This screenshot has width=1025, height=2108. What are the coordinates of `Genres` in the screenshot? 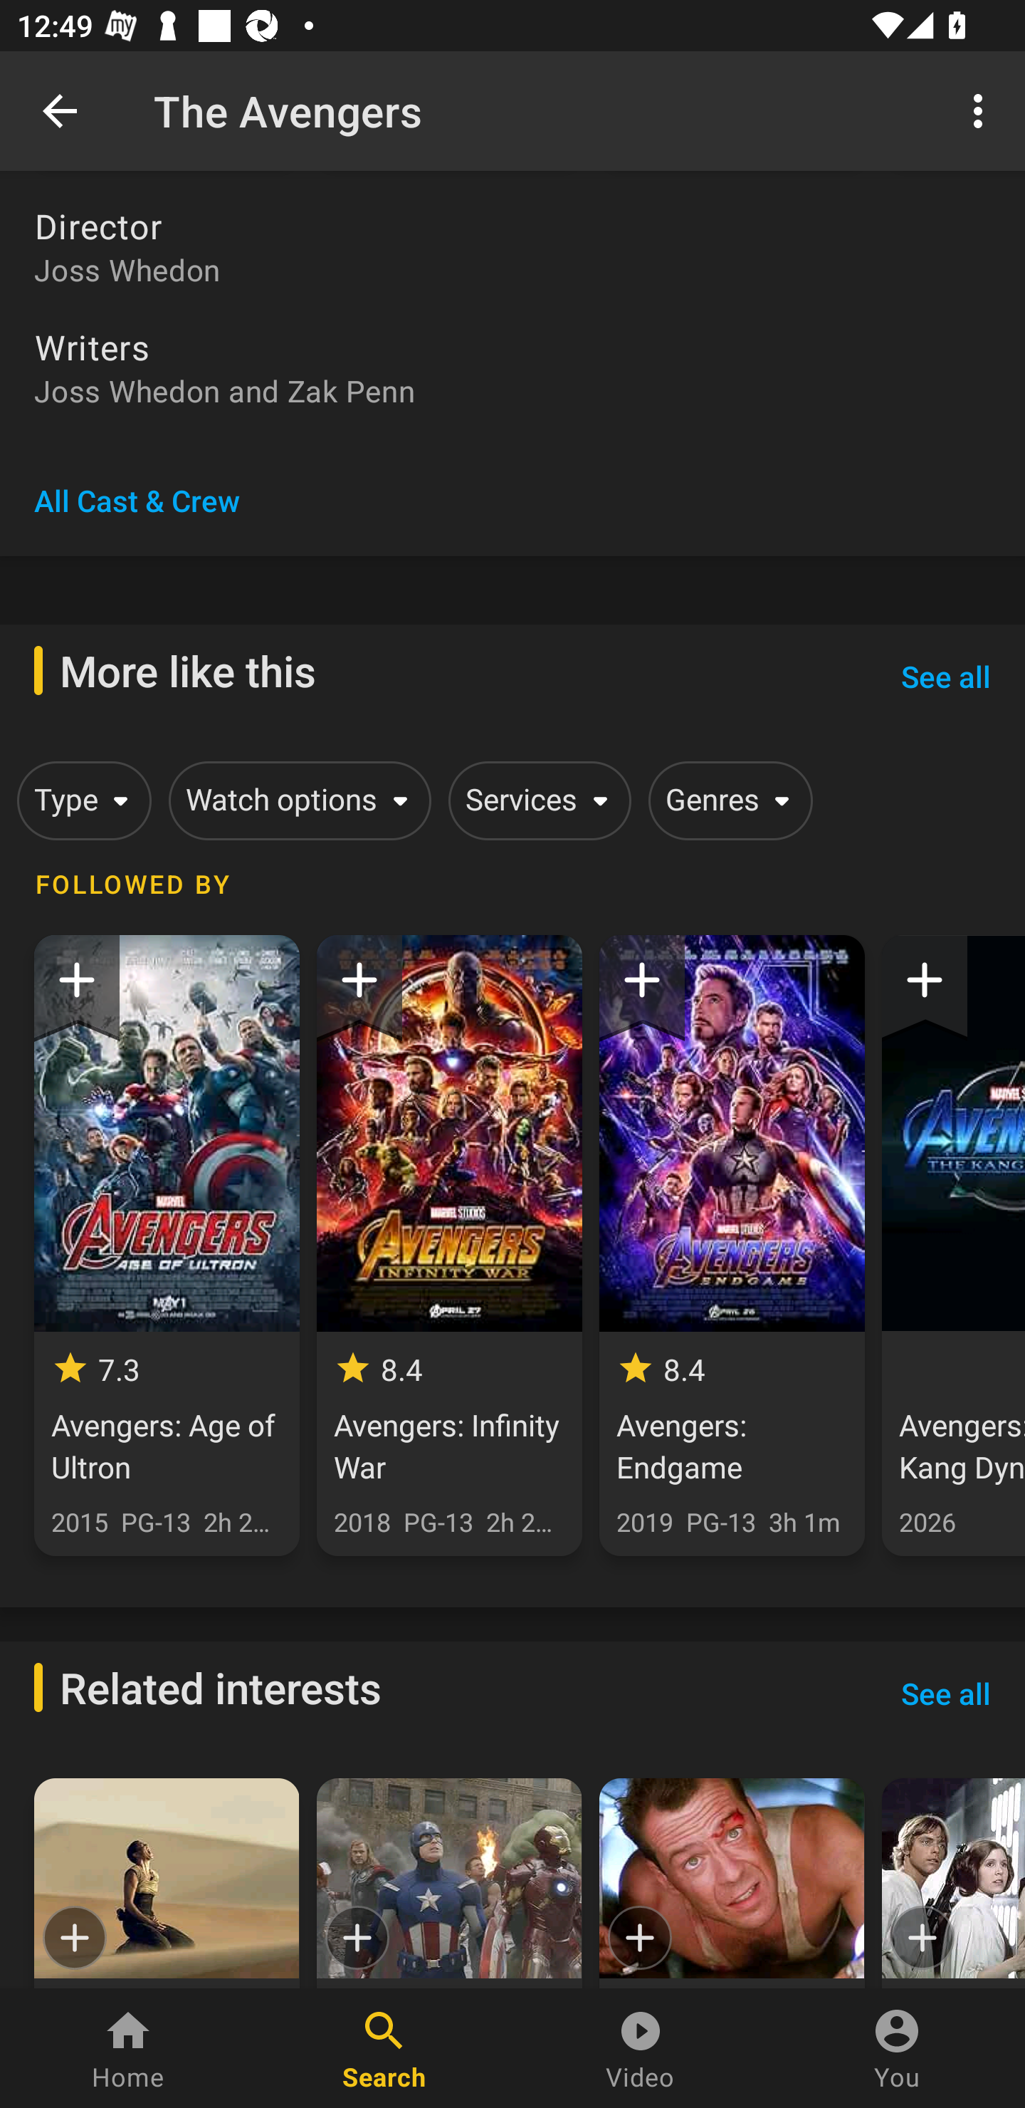 It's located at (726, 800).